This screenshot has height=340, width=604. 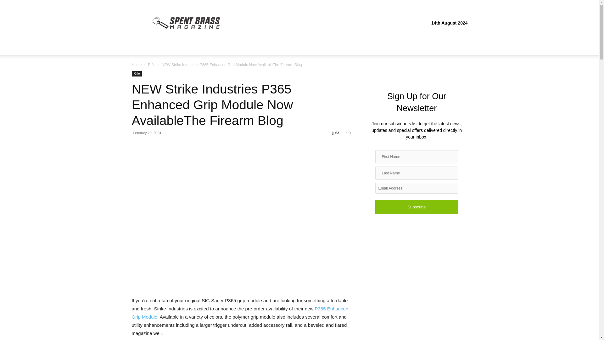 What do you see at coordinates (137, 74) in the screenshot?
I see `Rifle` at bounding box center [137, 74].